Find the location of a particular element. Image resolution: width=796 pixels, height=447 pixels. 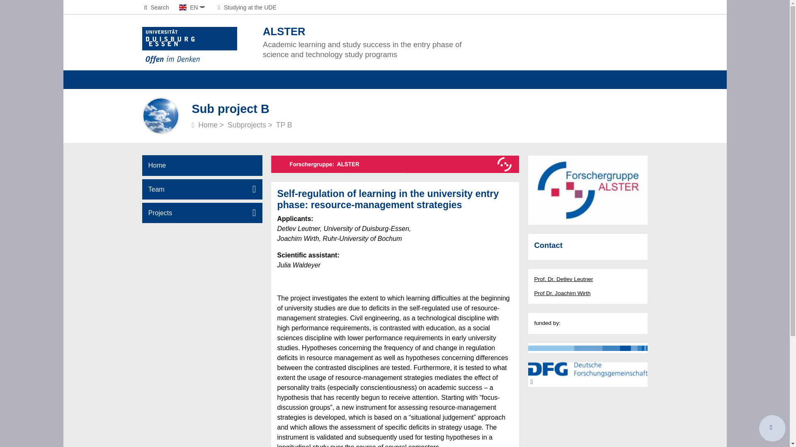

Prof. Dr. Detlev Leutner is located at coordinates (563, 279).